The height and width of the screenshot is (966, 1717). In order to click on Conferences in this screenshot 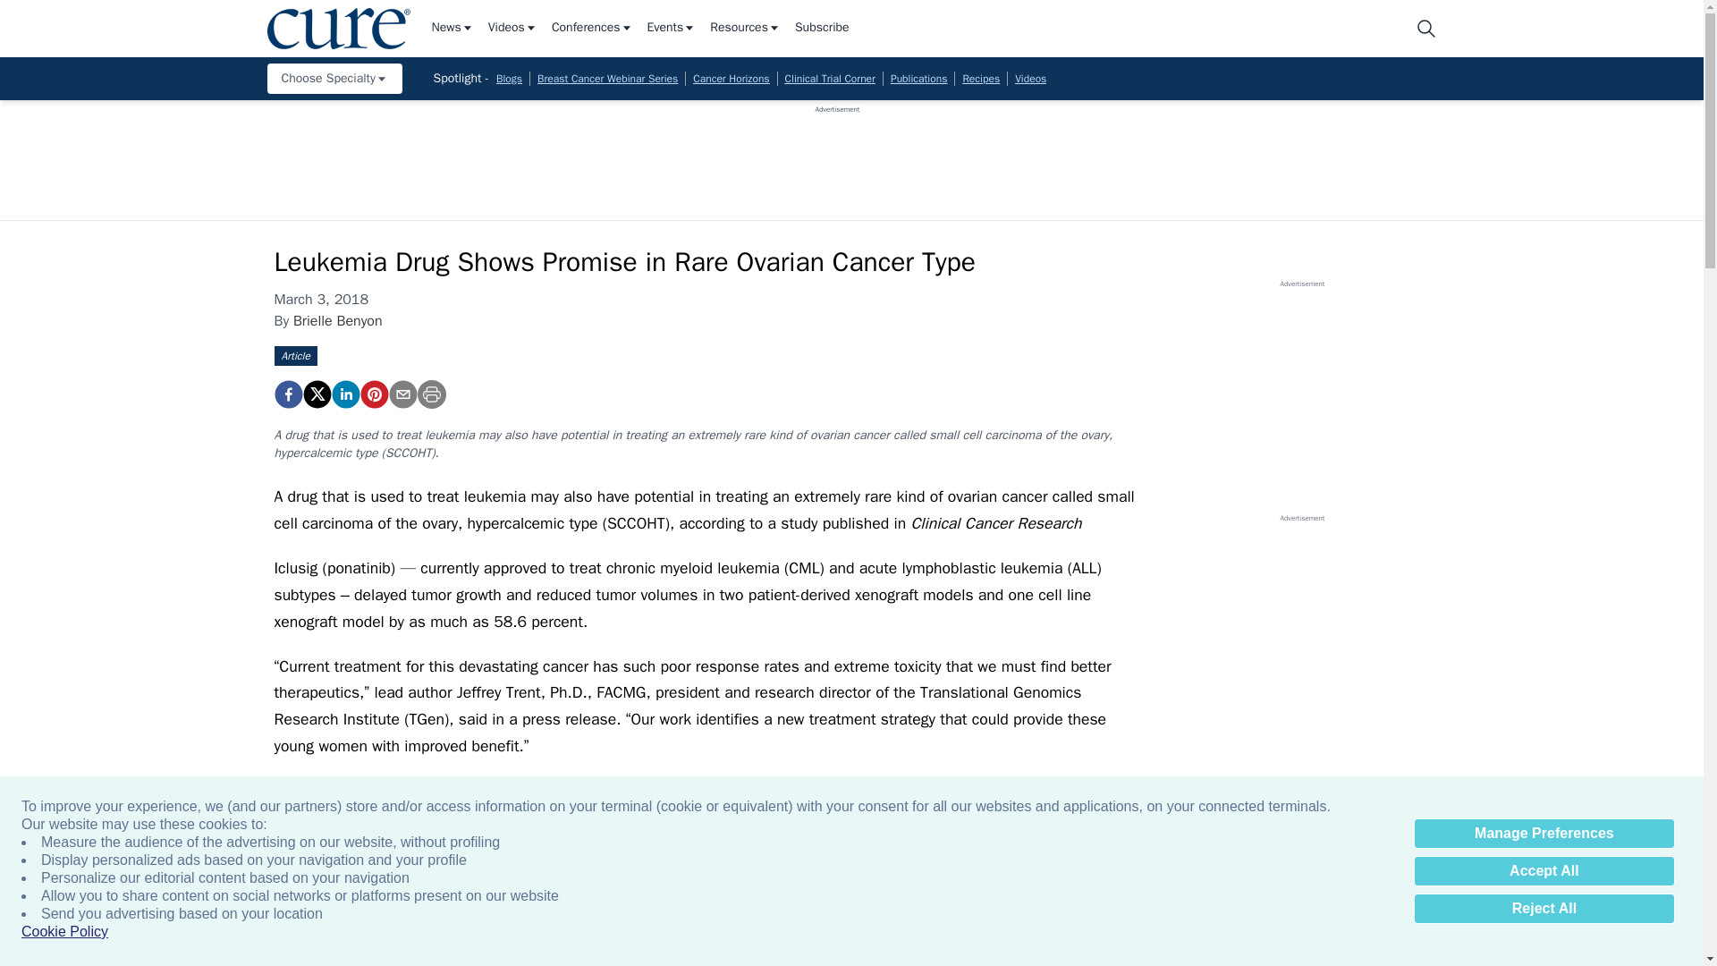, I will do `click(592, 29)`.